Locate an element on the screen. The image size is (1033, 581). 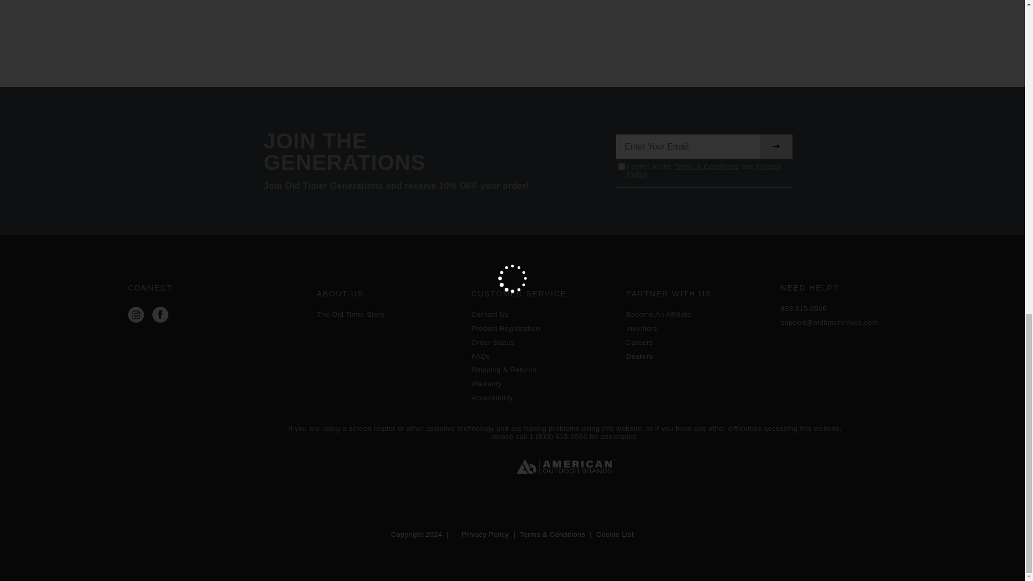
Product Registration is located at coordinates (543, 328).